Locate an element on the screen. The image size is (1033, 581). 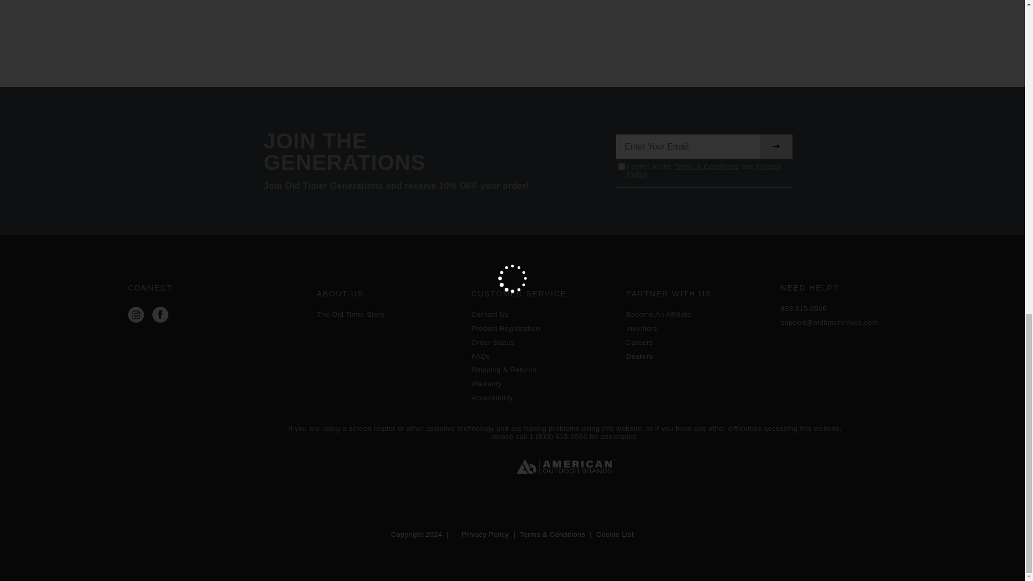
Product Registration is located at coordinates (543, 328).